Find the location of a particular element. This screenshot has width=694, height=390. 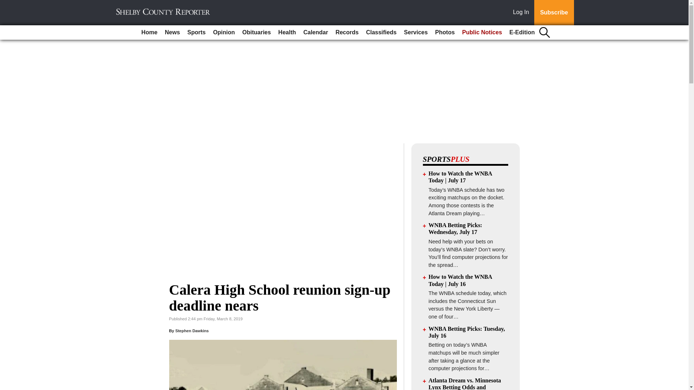

Subscribe is located at coordinates (554, 13).